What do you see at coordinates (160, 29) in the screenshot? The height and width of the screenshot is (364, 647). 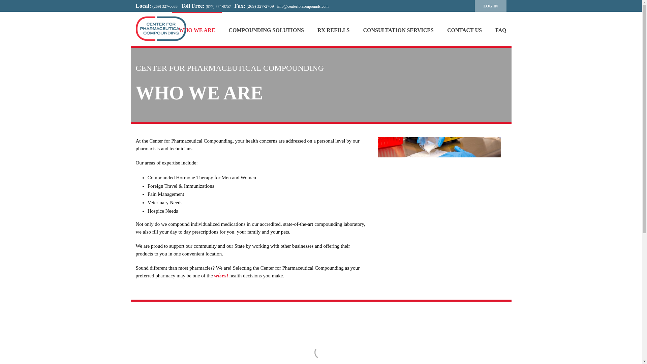 I see `POWERFUL MEDICINE CUSTOMIZED FOR YOU` at bounding box center [160, 29].